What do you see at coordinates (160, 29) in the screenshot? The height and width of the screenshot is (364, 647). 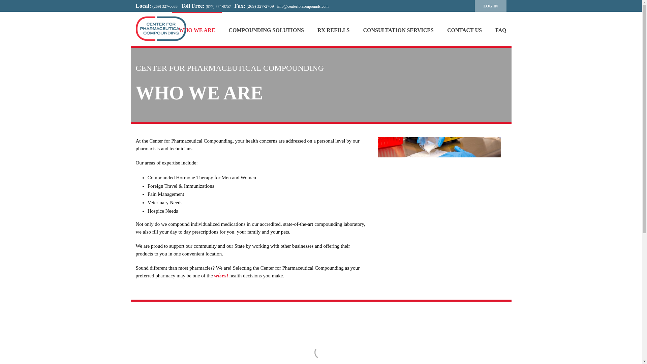 I see `POWERFUL MEDICINE CUSTOMIZED FOR YOU` at bounding box center [160, 29].